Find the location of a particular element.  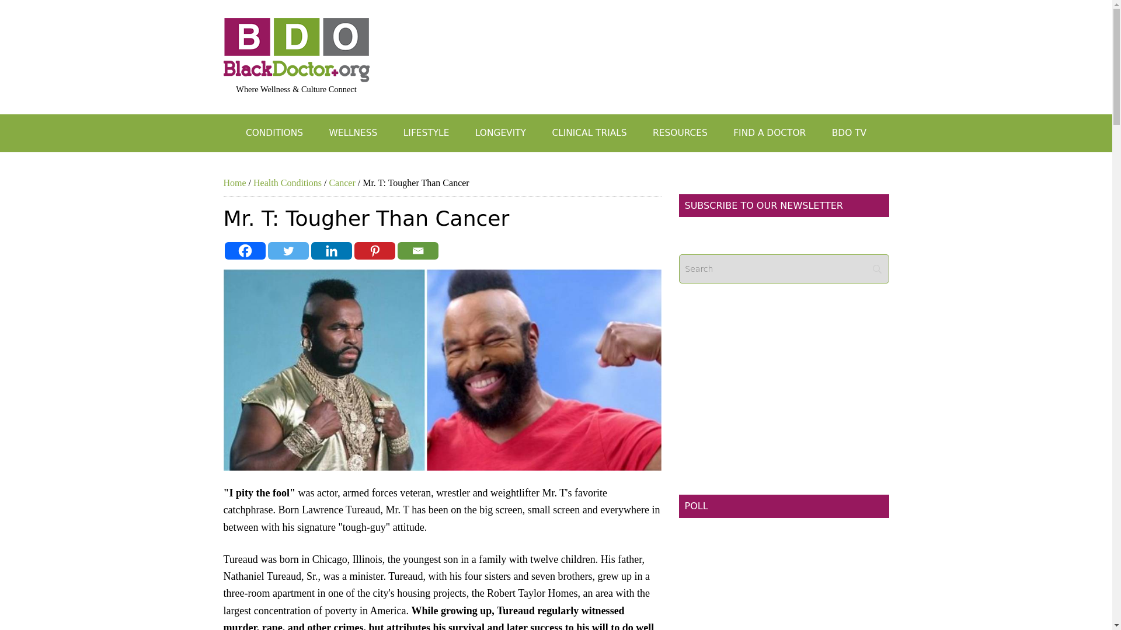

FIND A DOCTOR is located at coordinates (770, 133).